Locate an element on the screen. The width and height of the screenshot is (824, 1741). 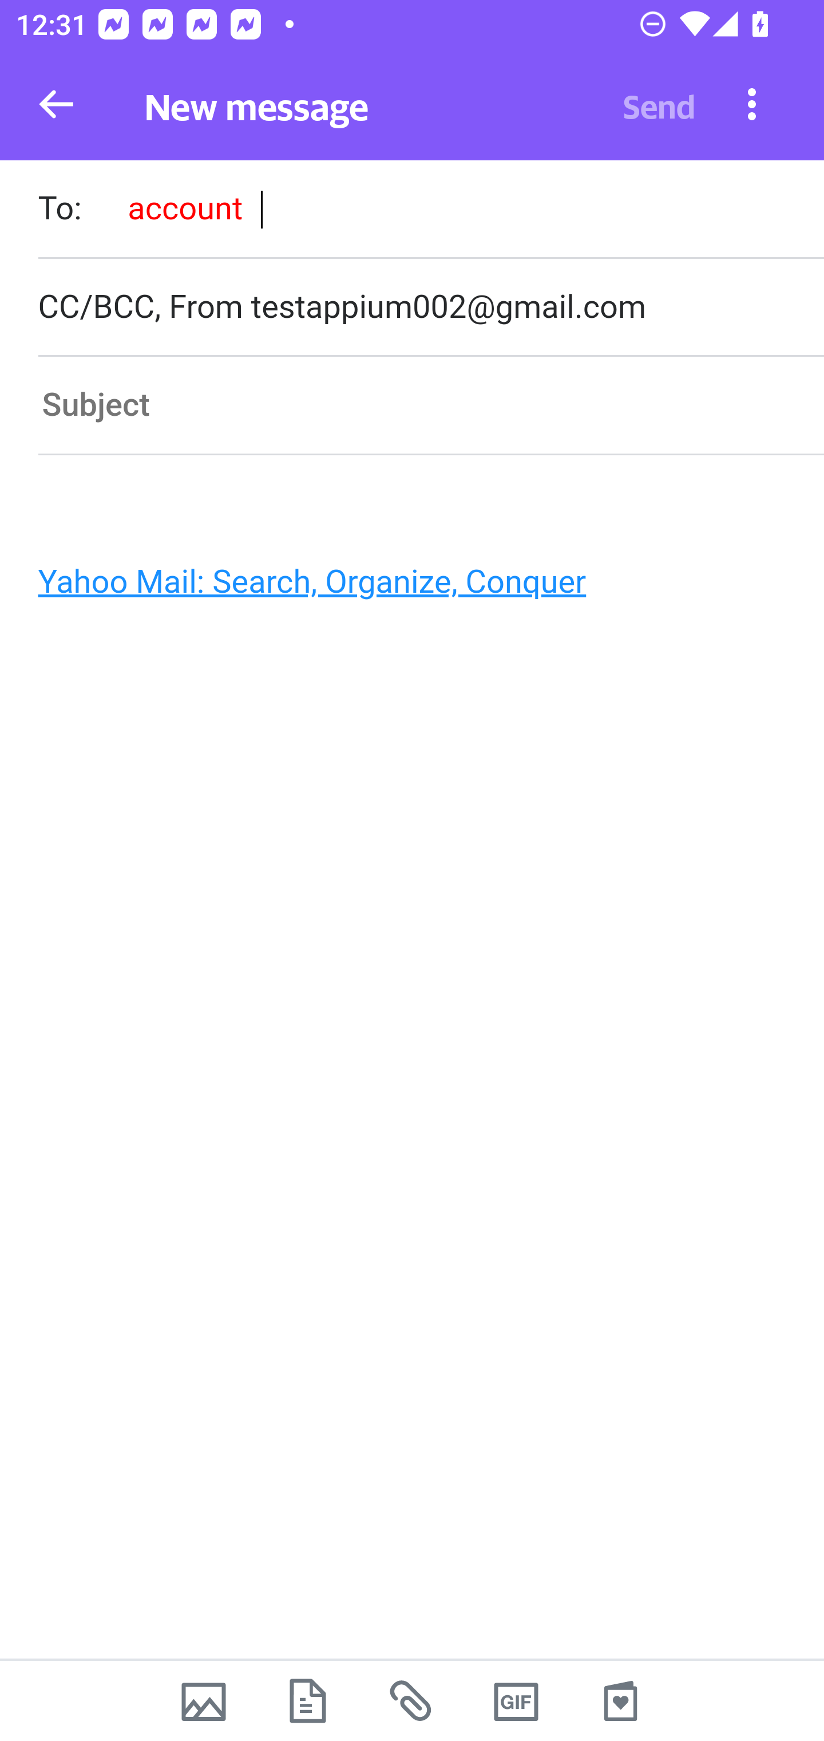
GIFs is located at coordinates (516, 1701).